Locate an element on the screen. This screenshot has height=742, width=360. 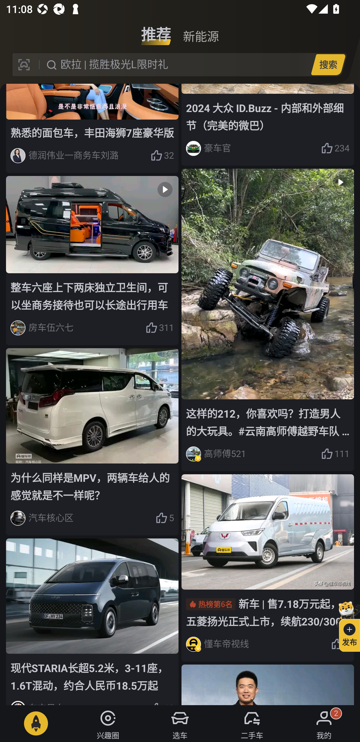
234 is located at coordinates (335, 148).